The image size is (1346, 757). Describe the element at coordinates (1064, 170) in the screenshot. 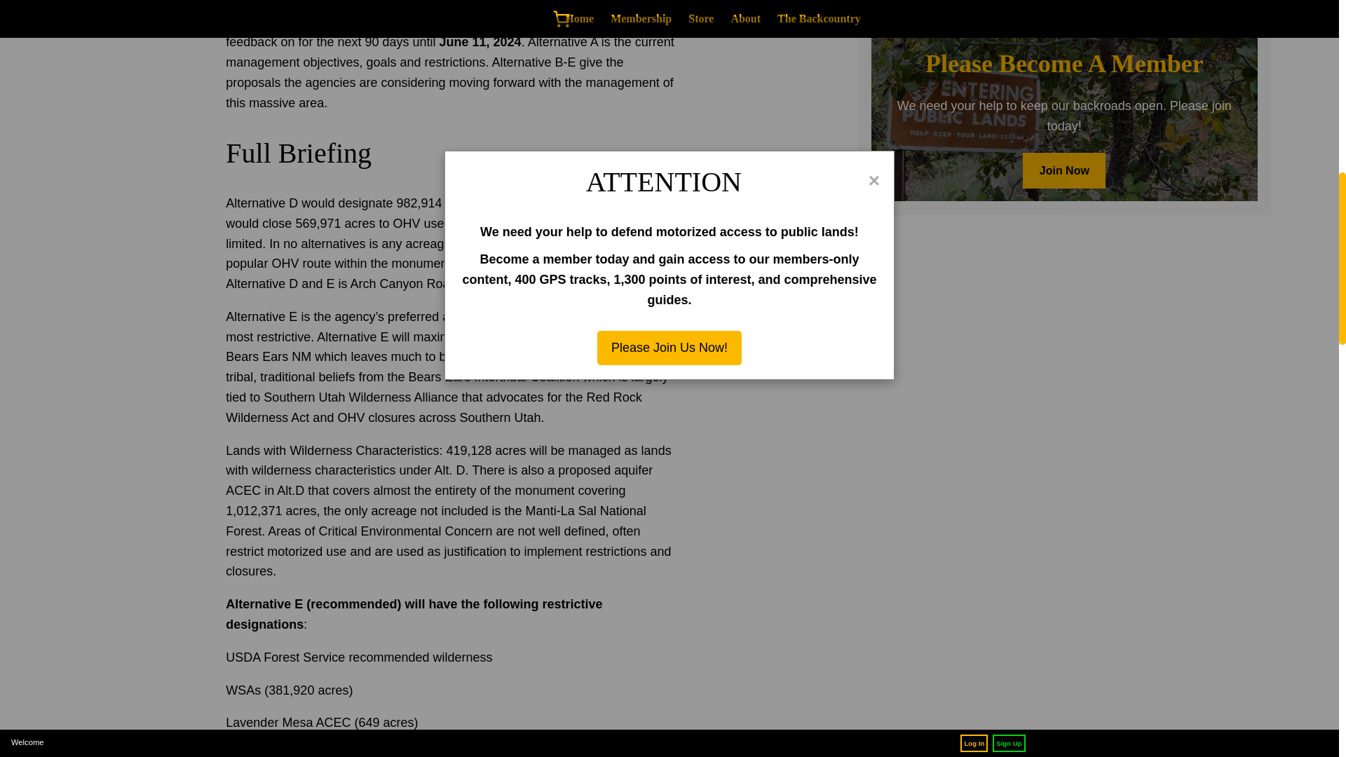

I see `Join Now` at that location.